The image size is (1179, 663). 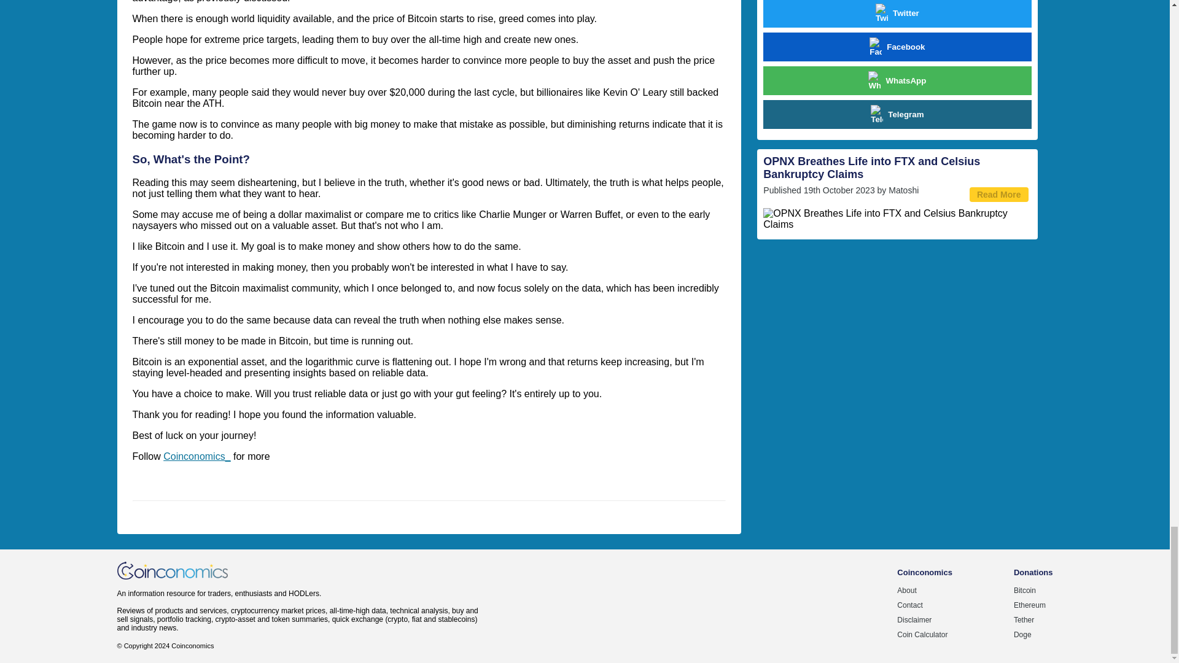 What do you see at coordinates (906, 590) in the screenshot?
I see `About` at bounding box center [906, 590].